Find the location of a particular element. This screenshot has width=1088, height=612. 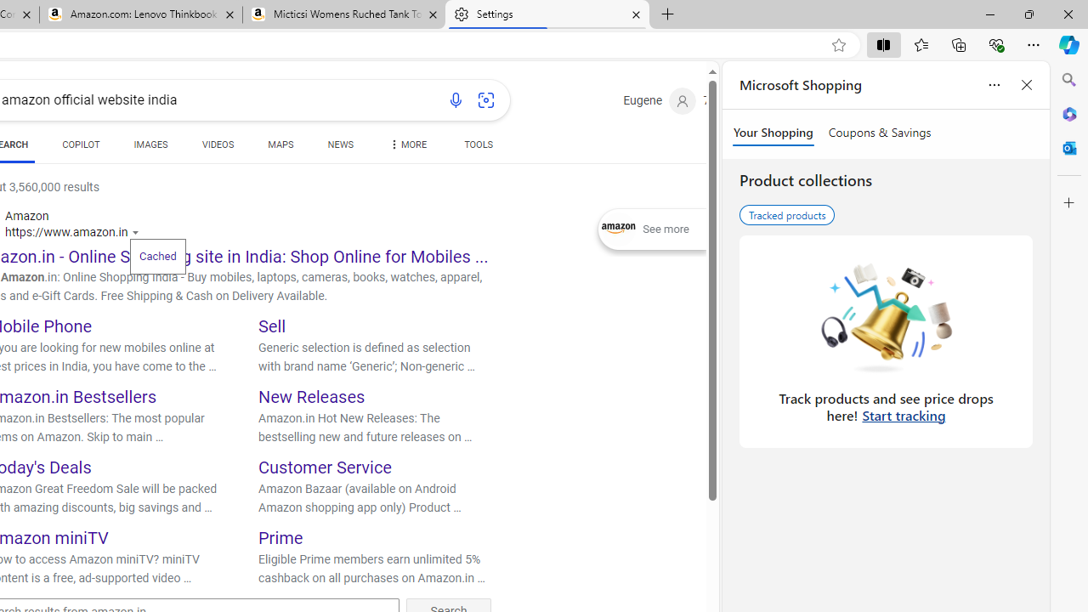

Dropdown Menu is located at coordinates (406, 144).